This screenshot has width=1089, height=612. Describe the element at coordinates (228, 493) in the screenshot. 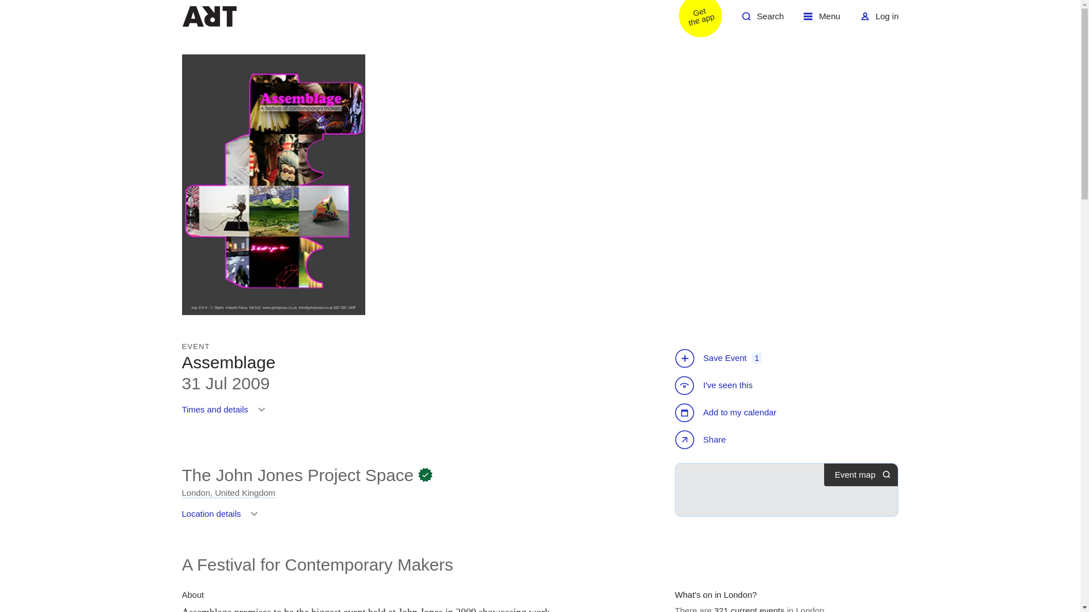

I see `321 current events` at that location.